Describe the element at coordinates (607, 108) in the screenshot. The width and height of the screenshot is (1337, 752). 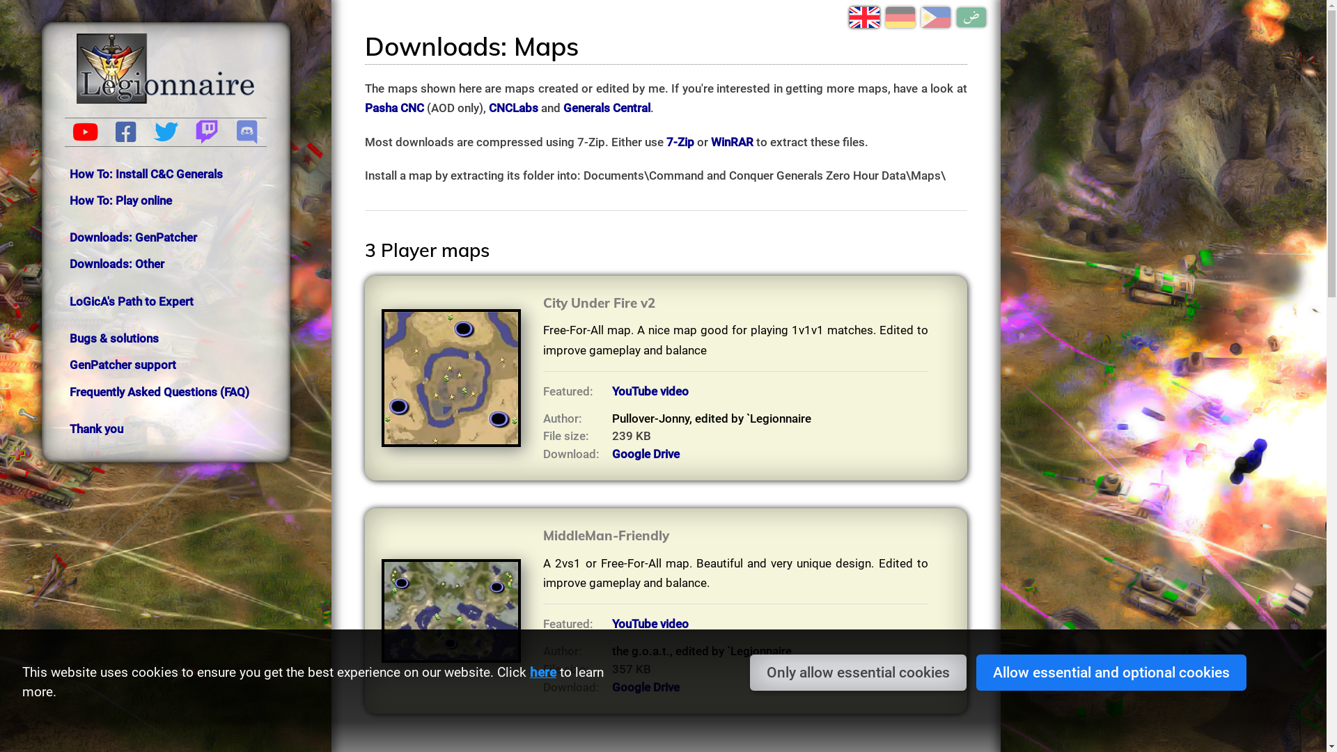
I see `Generals Central` at that location.